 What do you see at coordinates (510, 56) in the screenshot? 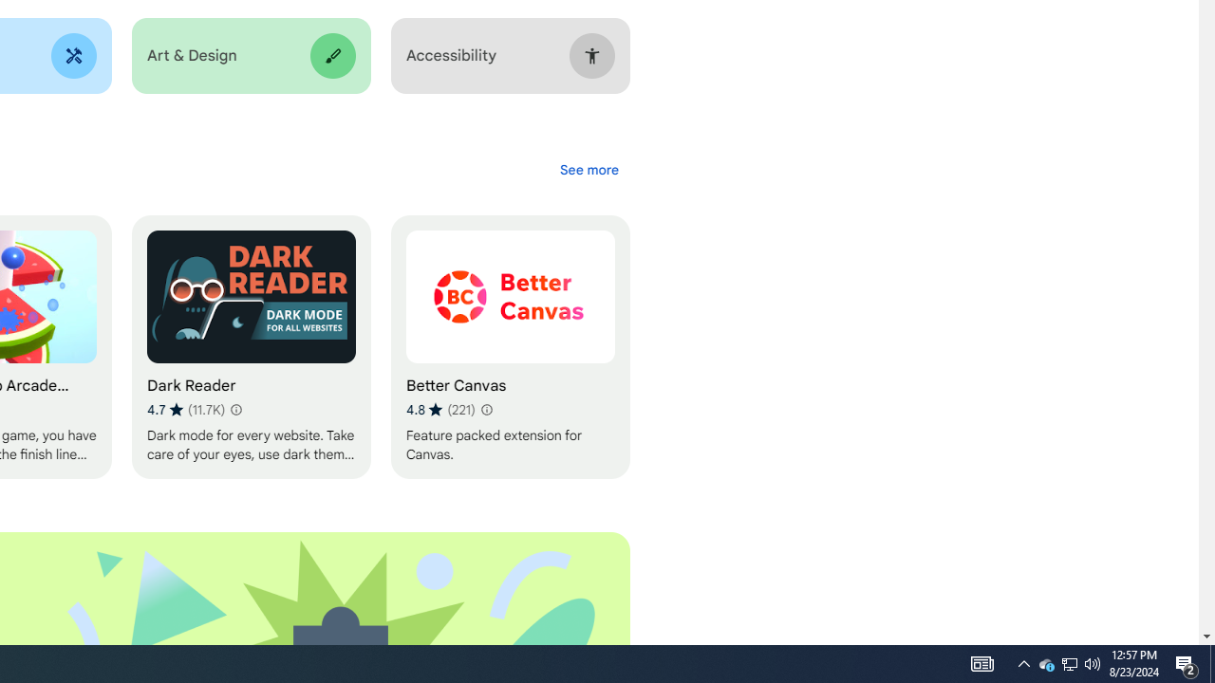
I see `Accessibility` at bounding box center [510, 56].